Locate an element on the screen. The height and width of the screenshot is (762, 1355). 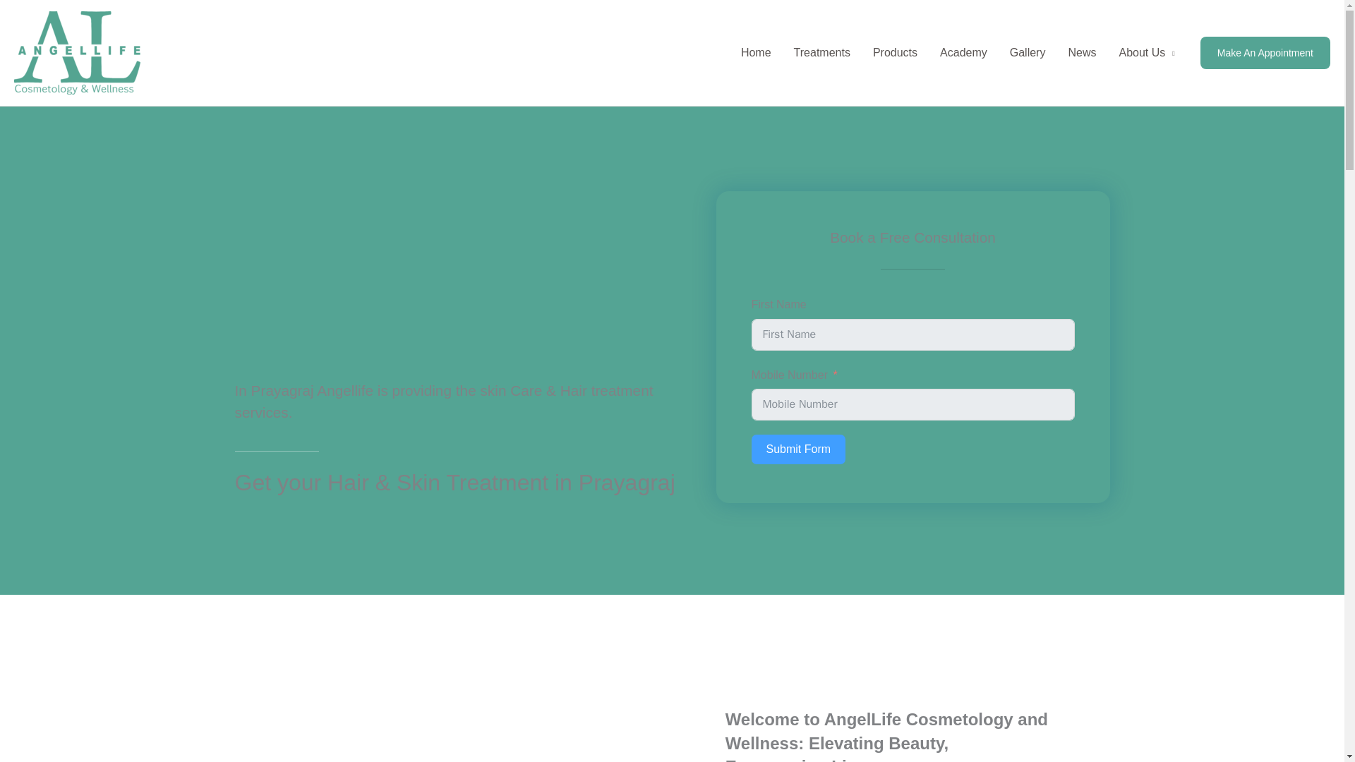
Treatments is located at coordinates (822, 52).